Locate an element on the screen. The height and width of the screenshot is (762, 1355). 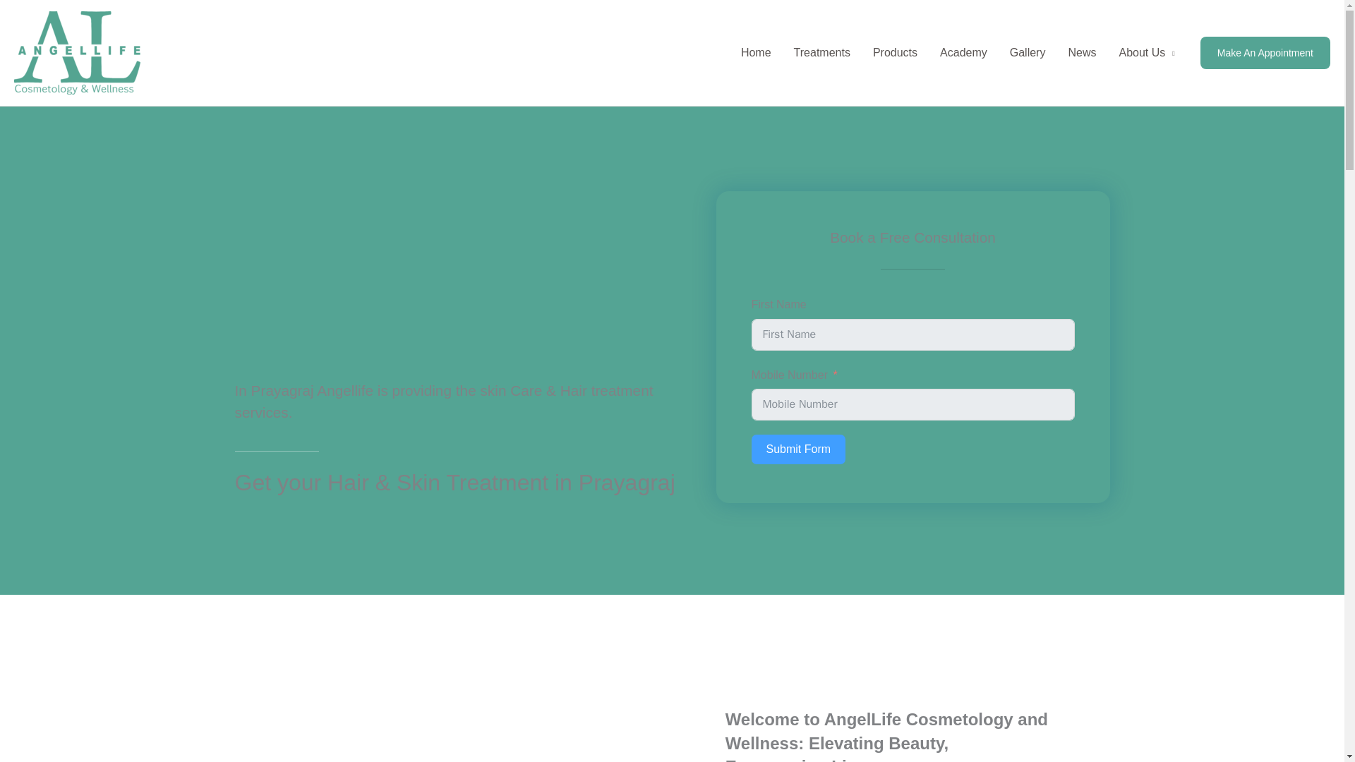
Treatments is located at coordinates (822, 52).